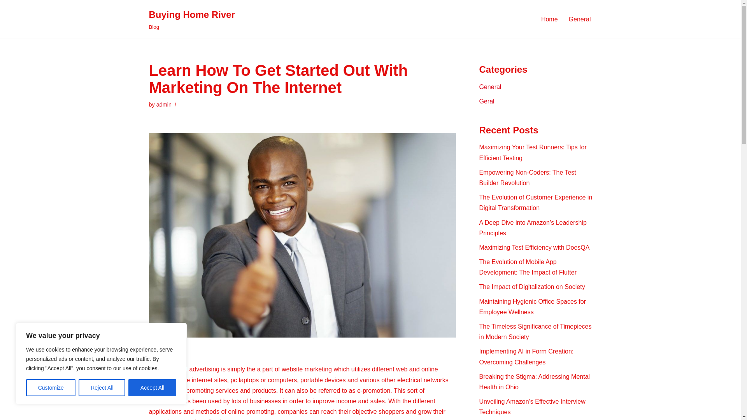 This screenshot has height=420, width=747. Describe the element at coordinates (164, 104) in the screenshot. I see `admin` at that location.